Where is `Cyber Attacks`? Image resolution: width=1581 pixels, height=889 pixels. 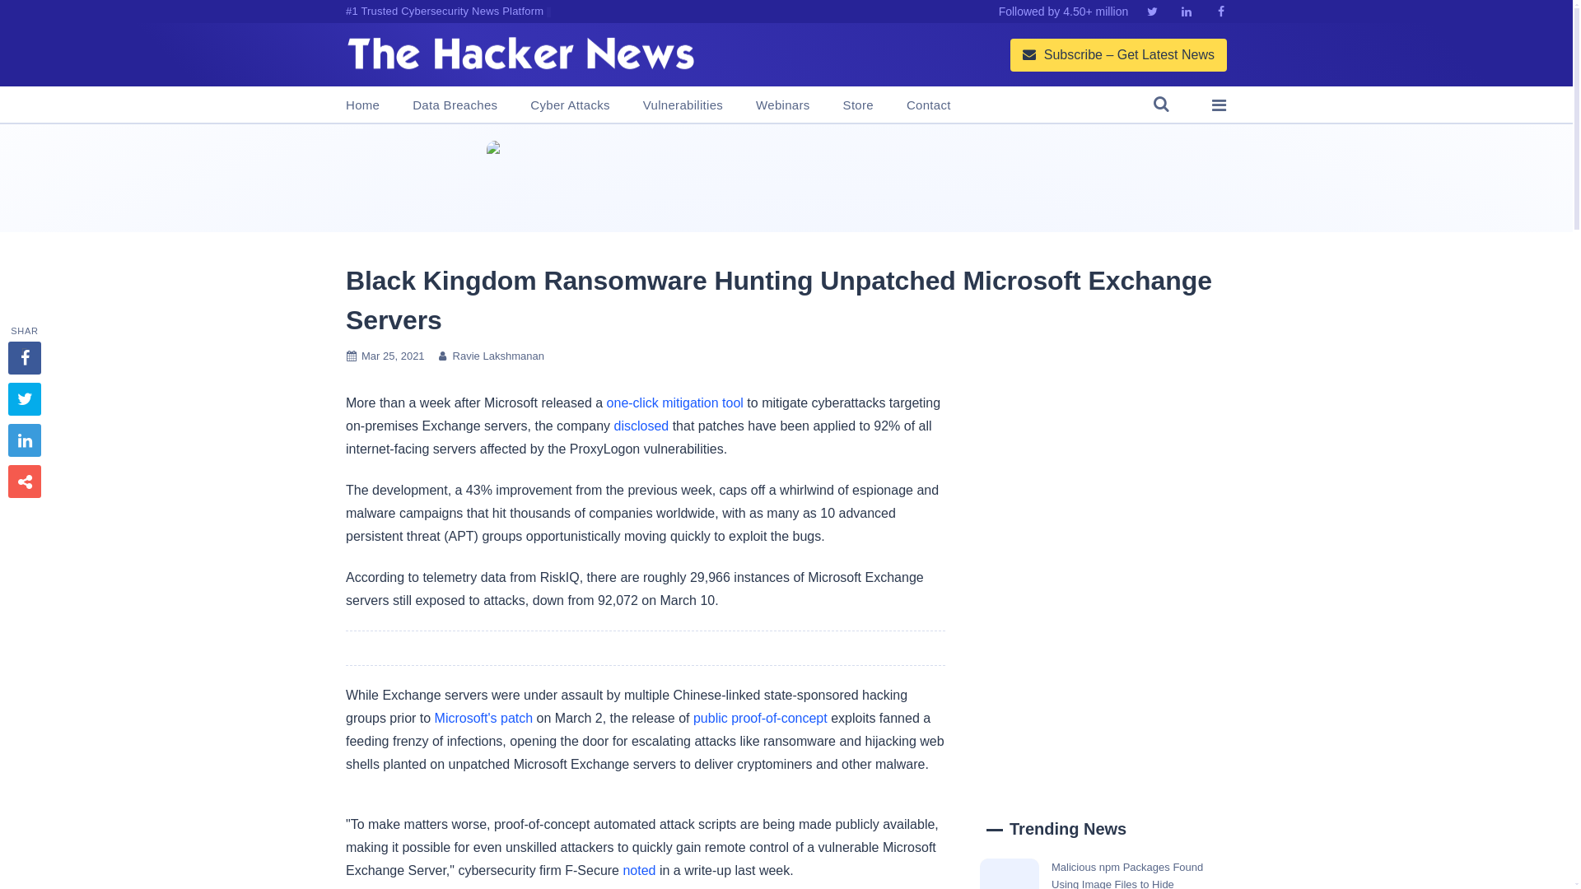
Cyber Attacks is located at coordinates (569, 105).